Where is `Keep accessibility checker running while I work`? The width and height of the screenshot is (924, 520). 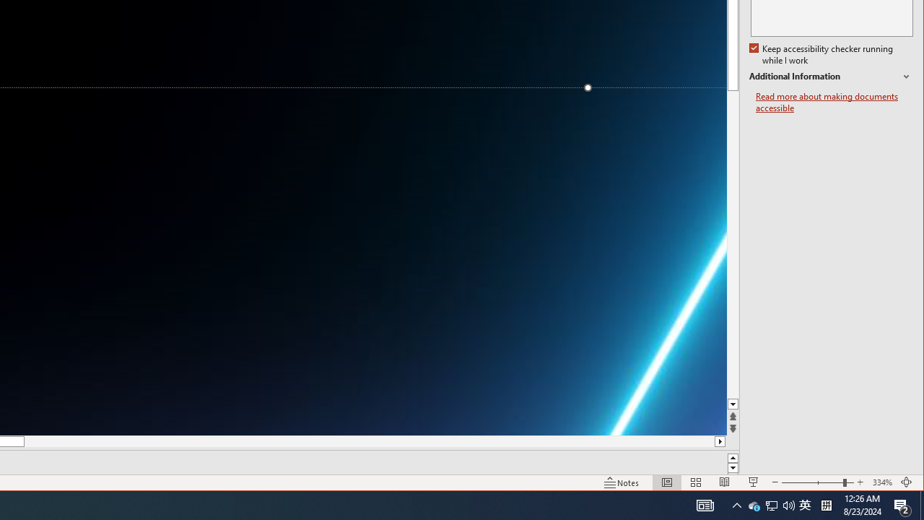 Keep accessibility checker running while I work is located at coordinates (754, 506).